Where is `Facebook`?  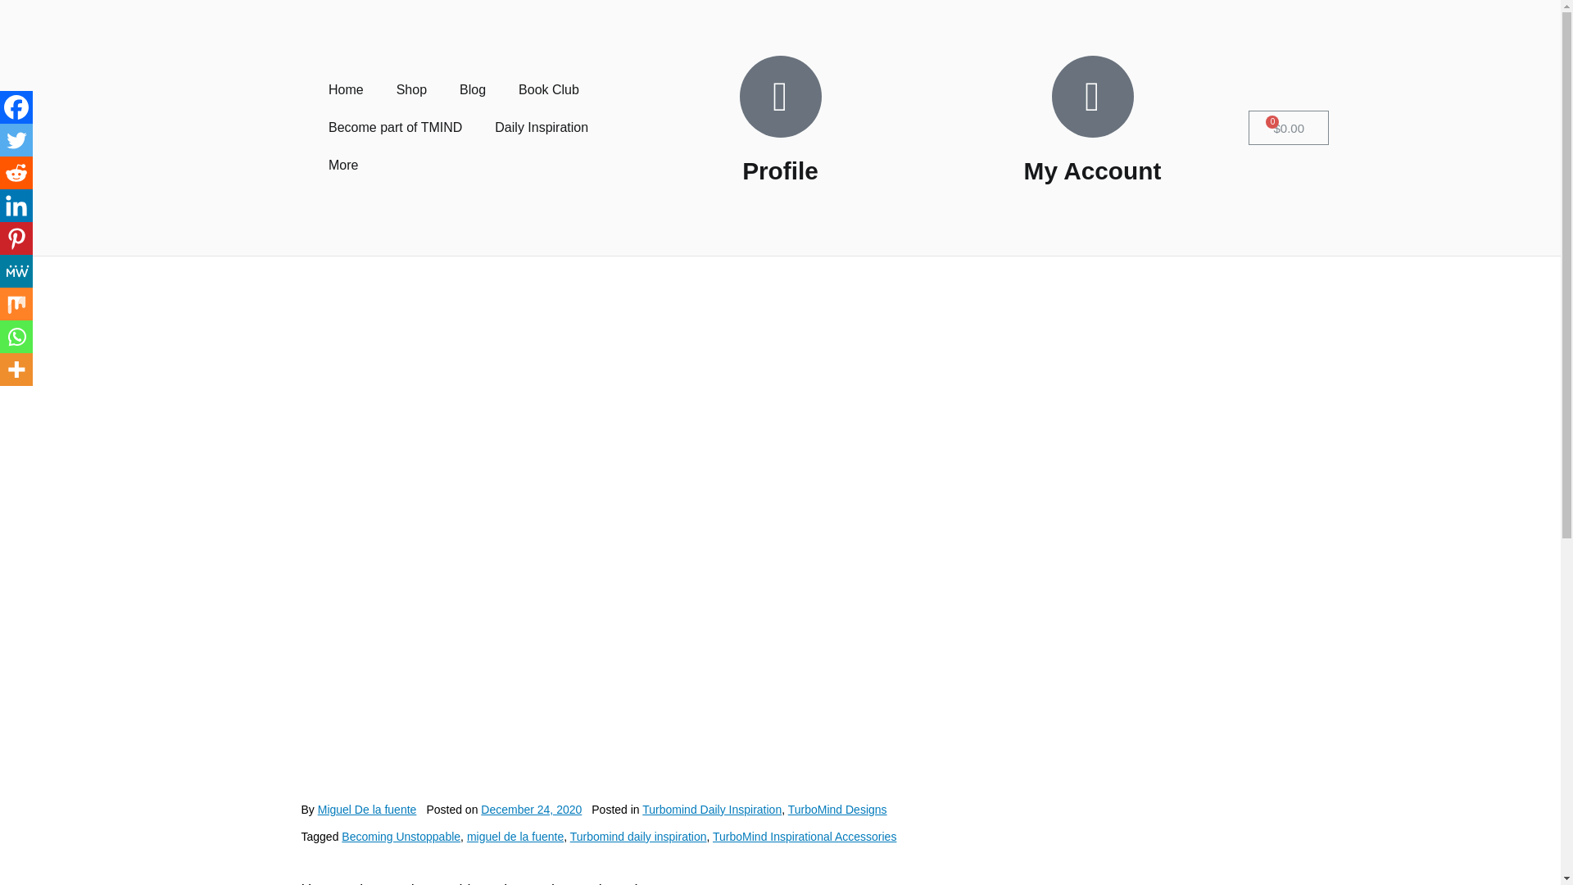
Facebook is located at coordinates (16, 107).